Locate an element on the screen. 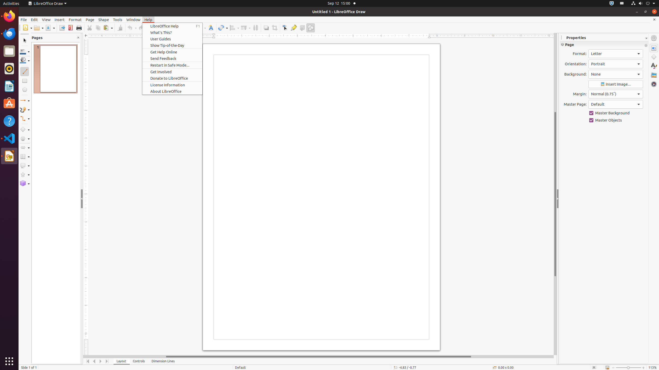  Vertical Ruler is located at coordinates (86, 197).